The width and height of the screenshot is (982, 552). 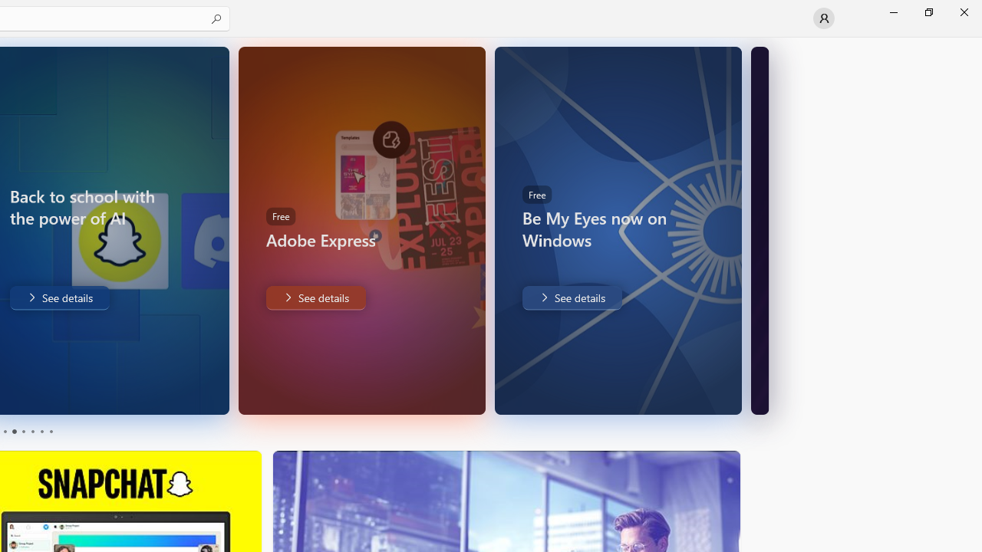 I want to click on Page 3, so click(x=23, y=431).